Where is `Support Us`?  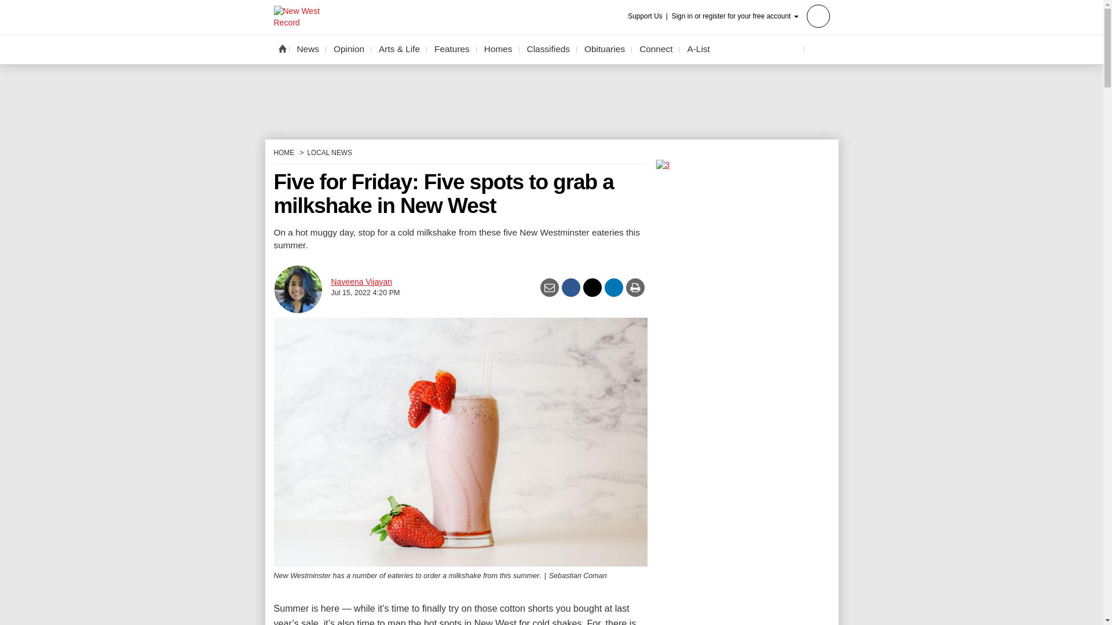 Support Us is located at coordinates (649, 16).